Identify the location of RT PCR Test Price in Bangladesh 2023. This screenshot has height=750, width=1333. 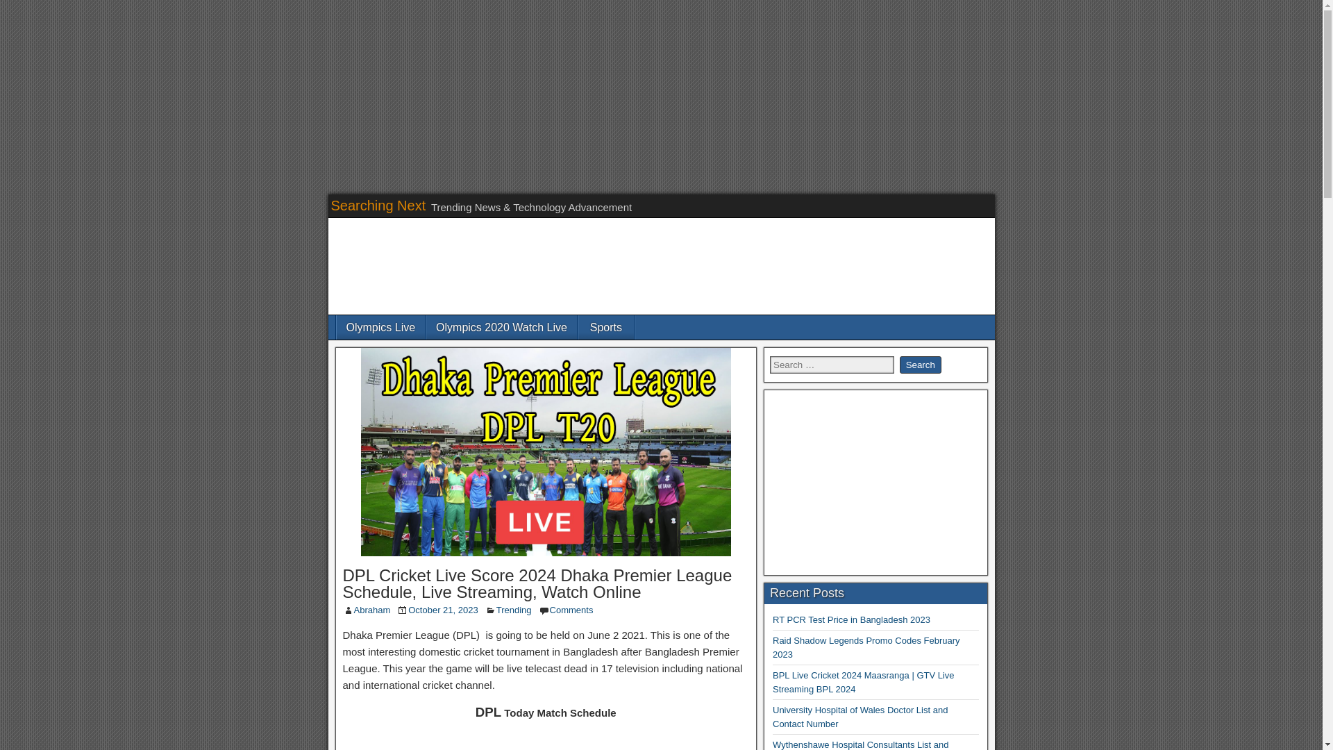
(851, 619).